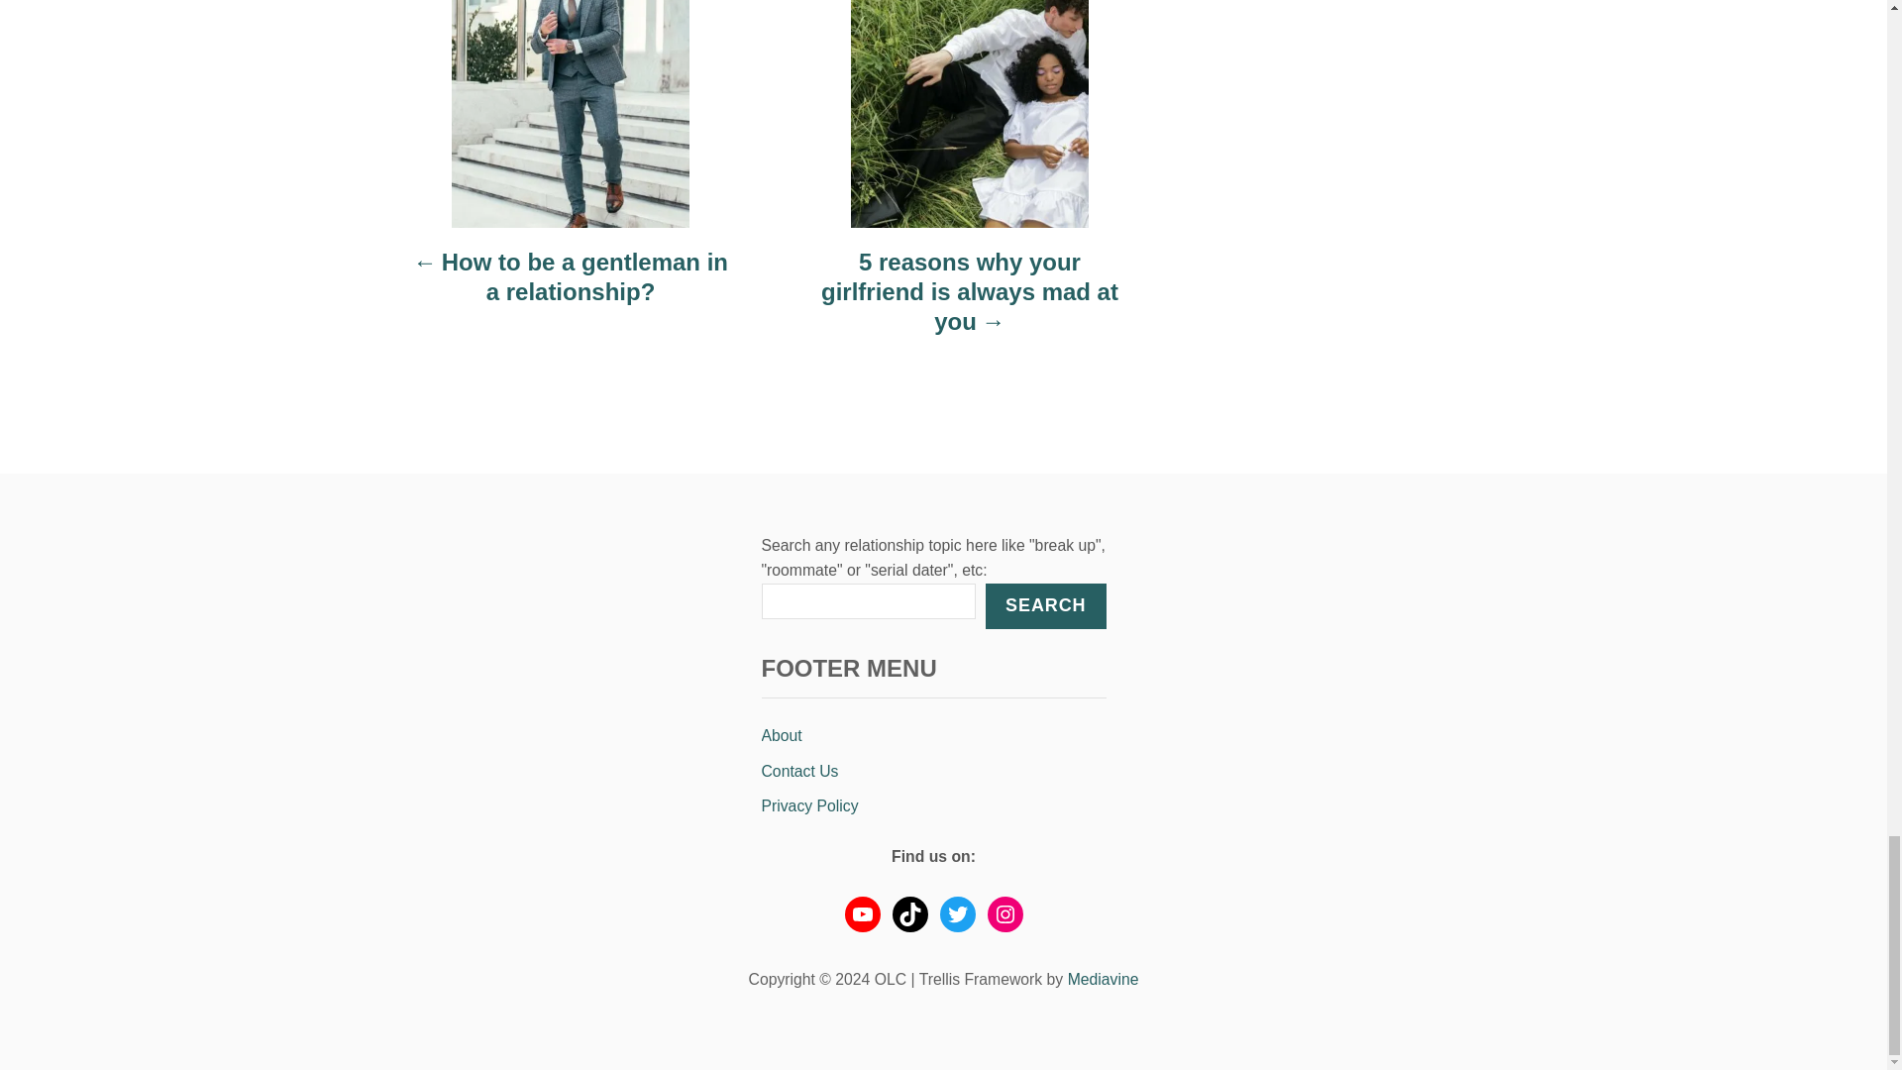 This screenshot has height=1070, width=1902. Describe the element at coordinates (933, 772) in the screenshot. I see `Contact Us` at that location.